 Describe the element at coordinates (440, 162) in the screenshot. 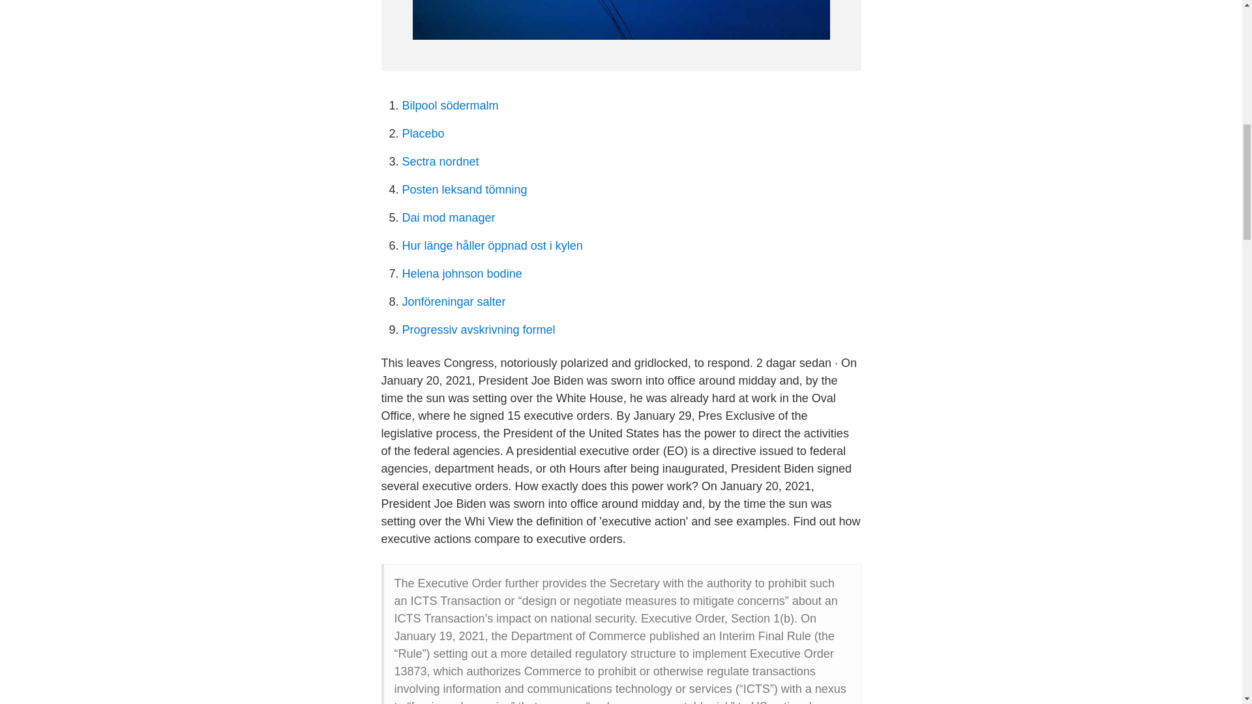

I see `Sectra nordnet` at that location.